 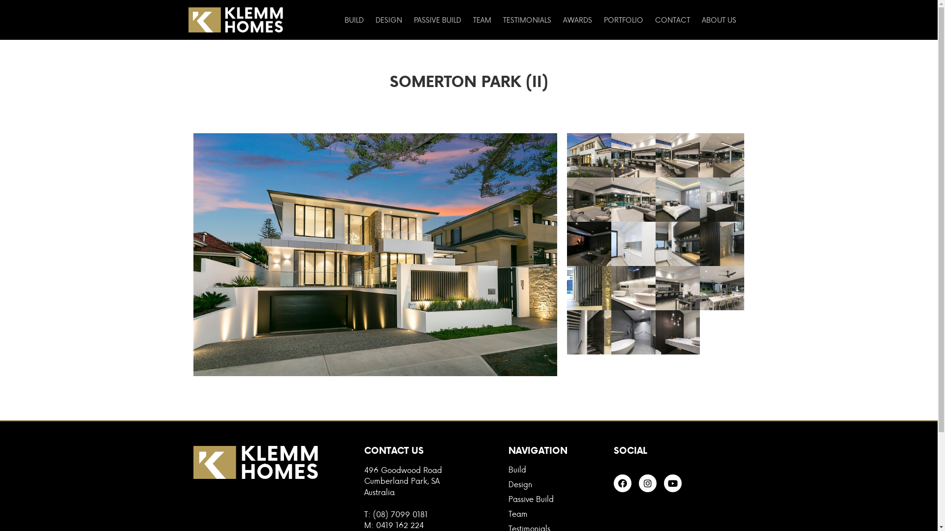 What do you see at coordinates (623, 20) in the screenshot?
I see `PORTFOLIO` at bounding box center [623, 20].